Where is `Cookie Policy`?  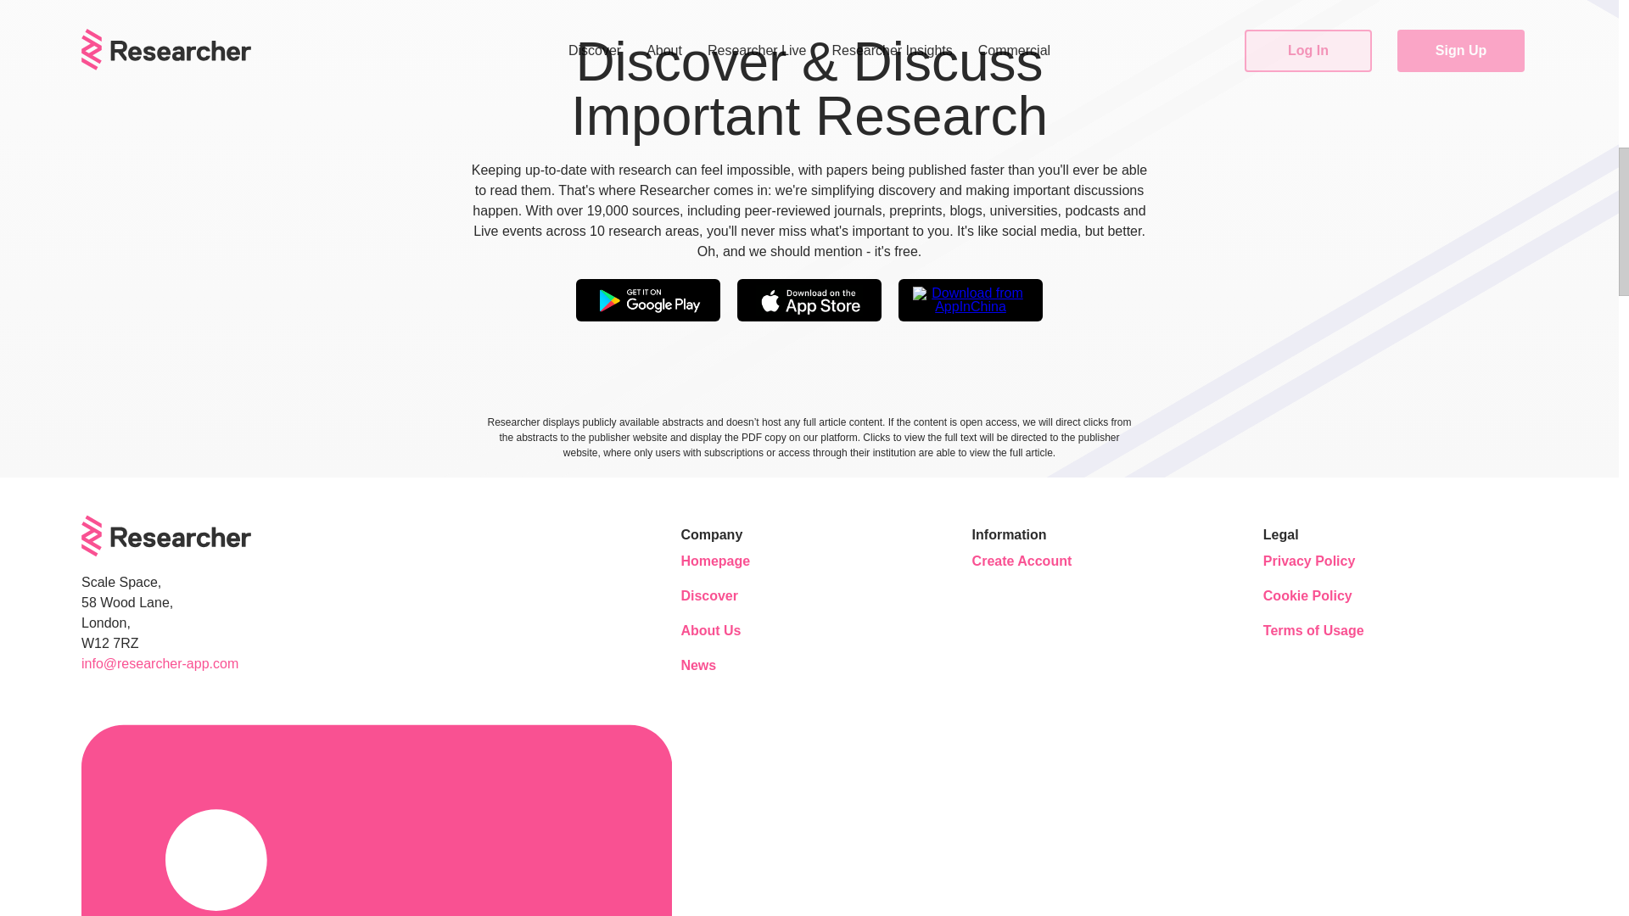
Cookie Policy is located at coordinates (1313, 595).